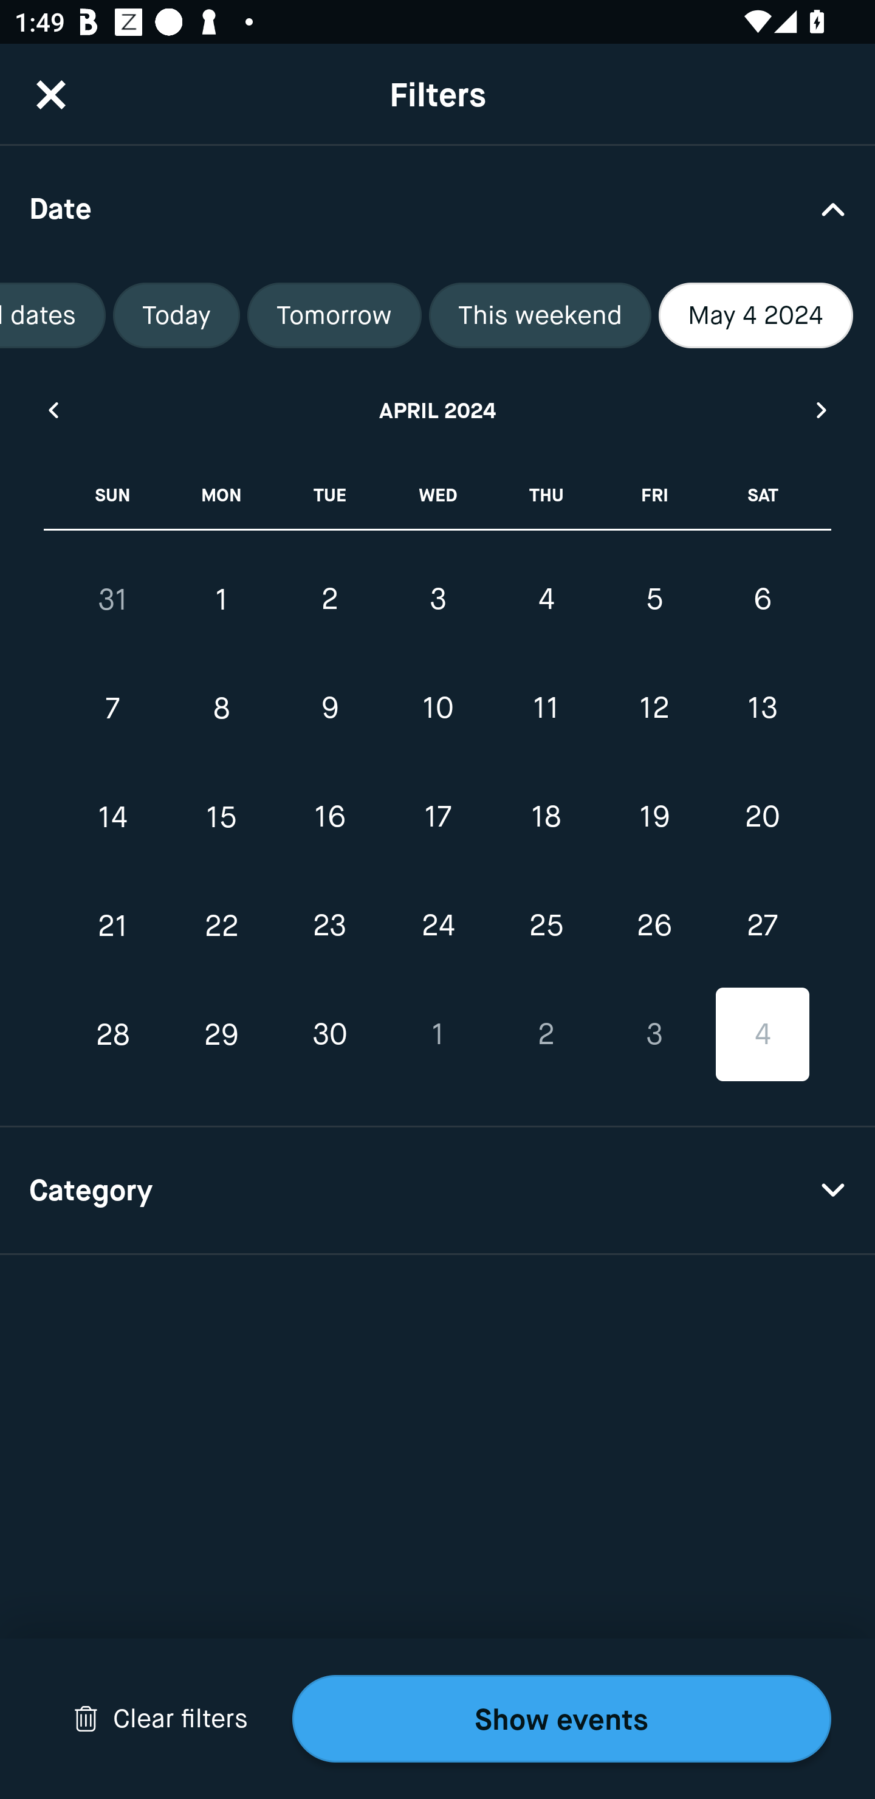 Image resolution: width=875 pixels, height=1799 pixels. What do you see at coordinates (221, 599) in the screenshot?
I see `1` at bounding box center [221, 599].